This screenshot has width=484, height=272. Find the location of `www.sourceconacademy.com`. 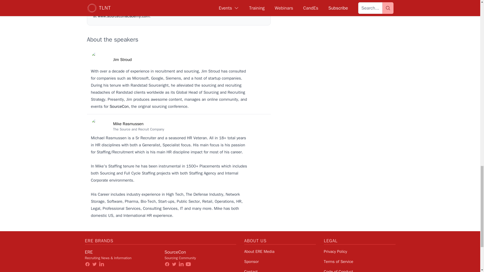

www.sourceconacademy.com is located at coordinates (124, 16).